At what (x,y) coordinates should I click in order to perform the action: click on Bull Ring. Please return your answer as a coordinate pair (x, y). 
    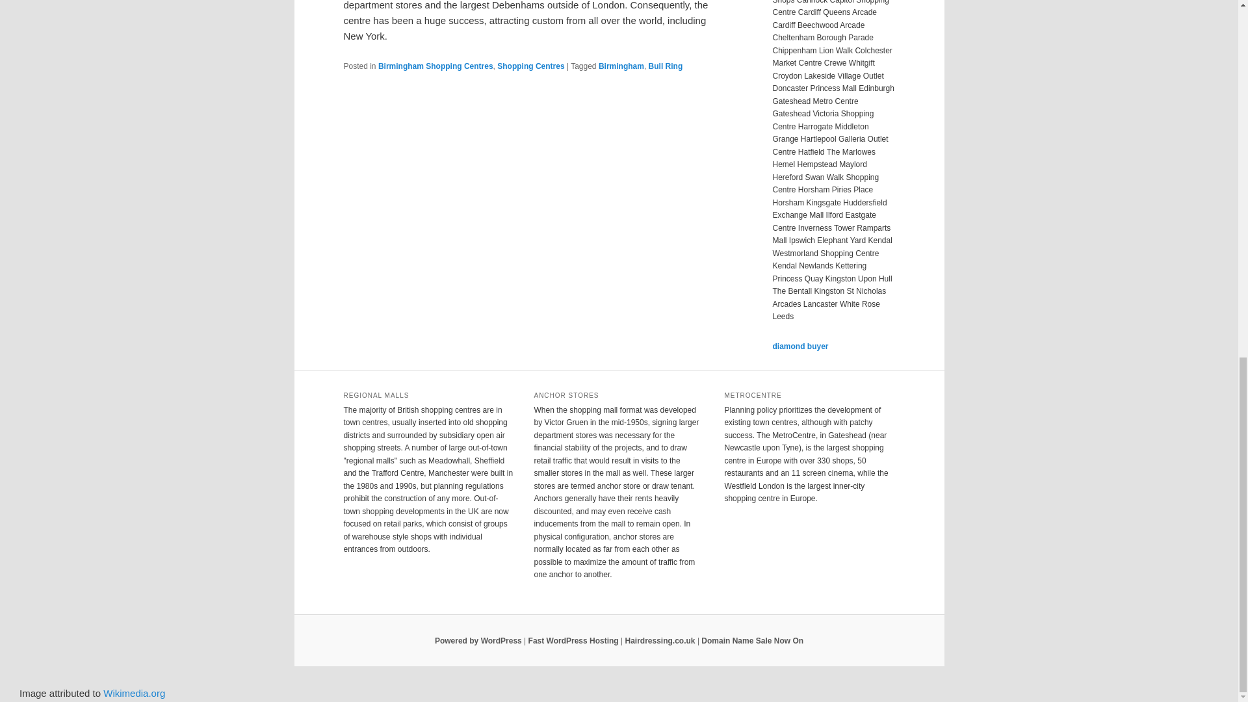
    Looking at the image, I should click on (666, 66).